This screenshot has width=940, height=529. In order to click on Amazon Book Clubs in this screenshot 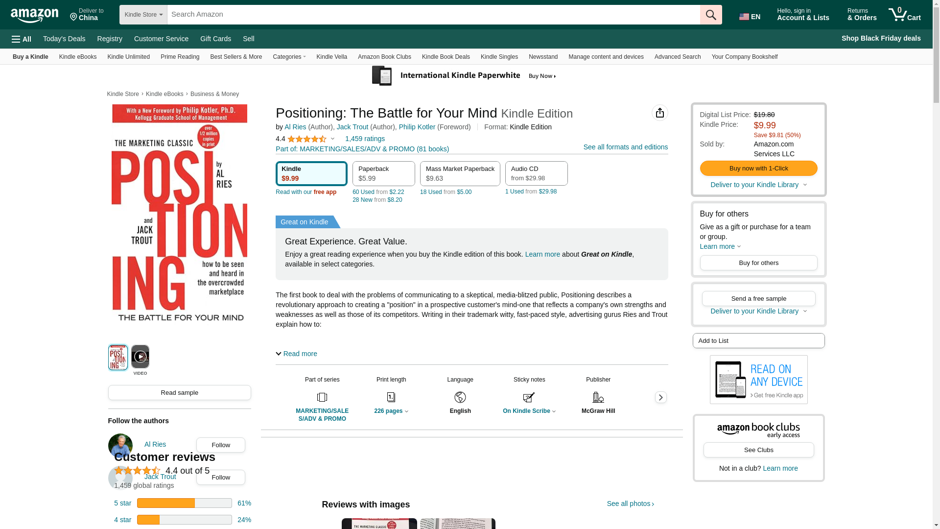, I will do `click(385, 57)`.